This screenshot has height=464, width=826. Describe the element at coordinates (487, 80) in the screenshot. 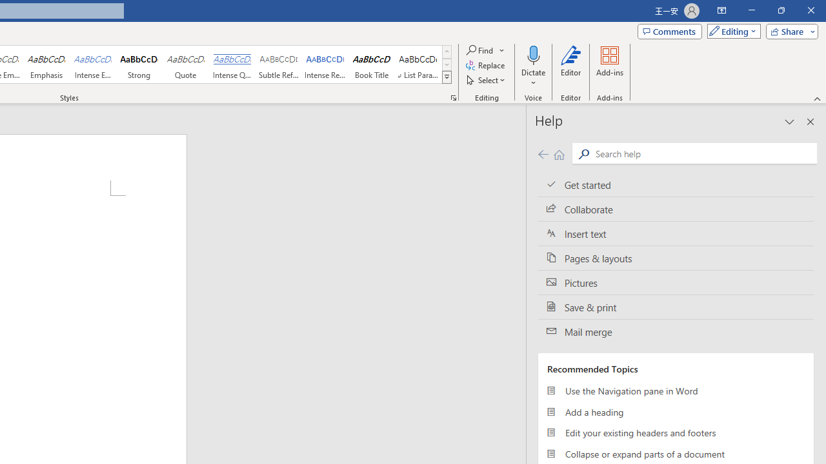

I see `Select` at that location.